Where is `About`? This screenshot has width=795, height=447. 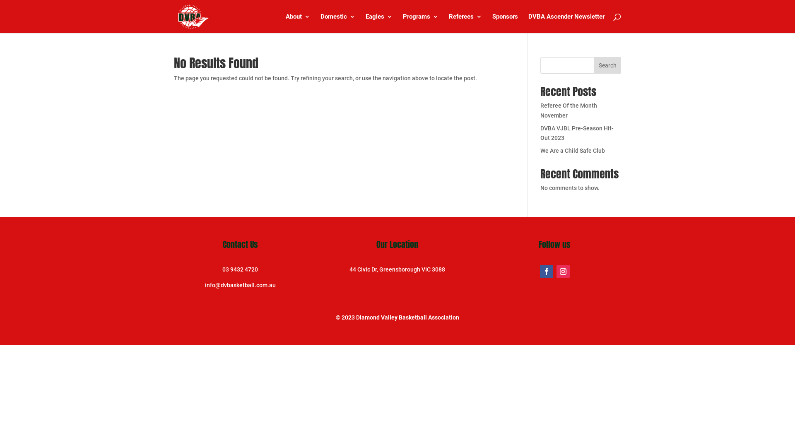 About is located at coordinates (298, 23).